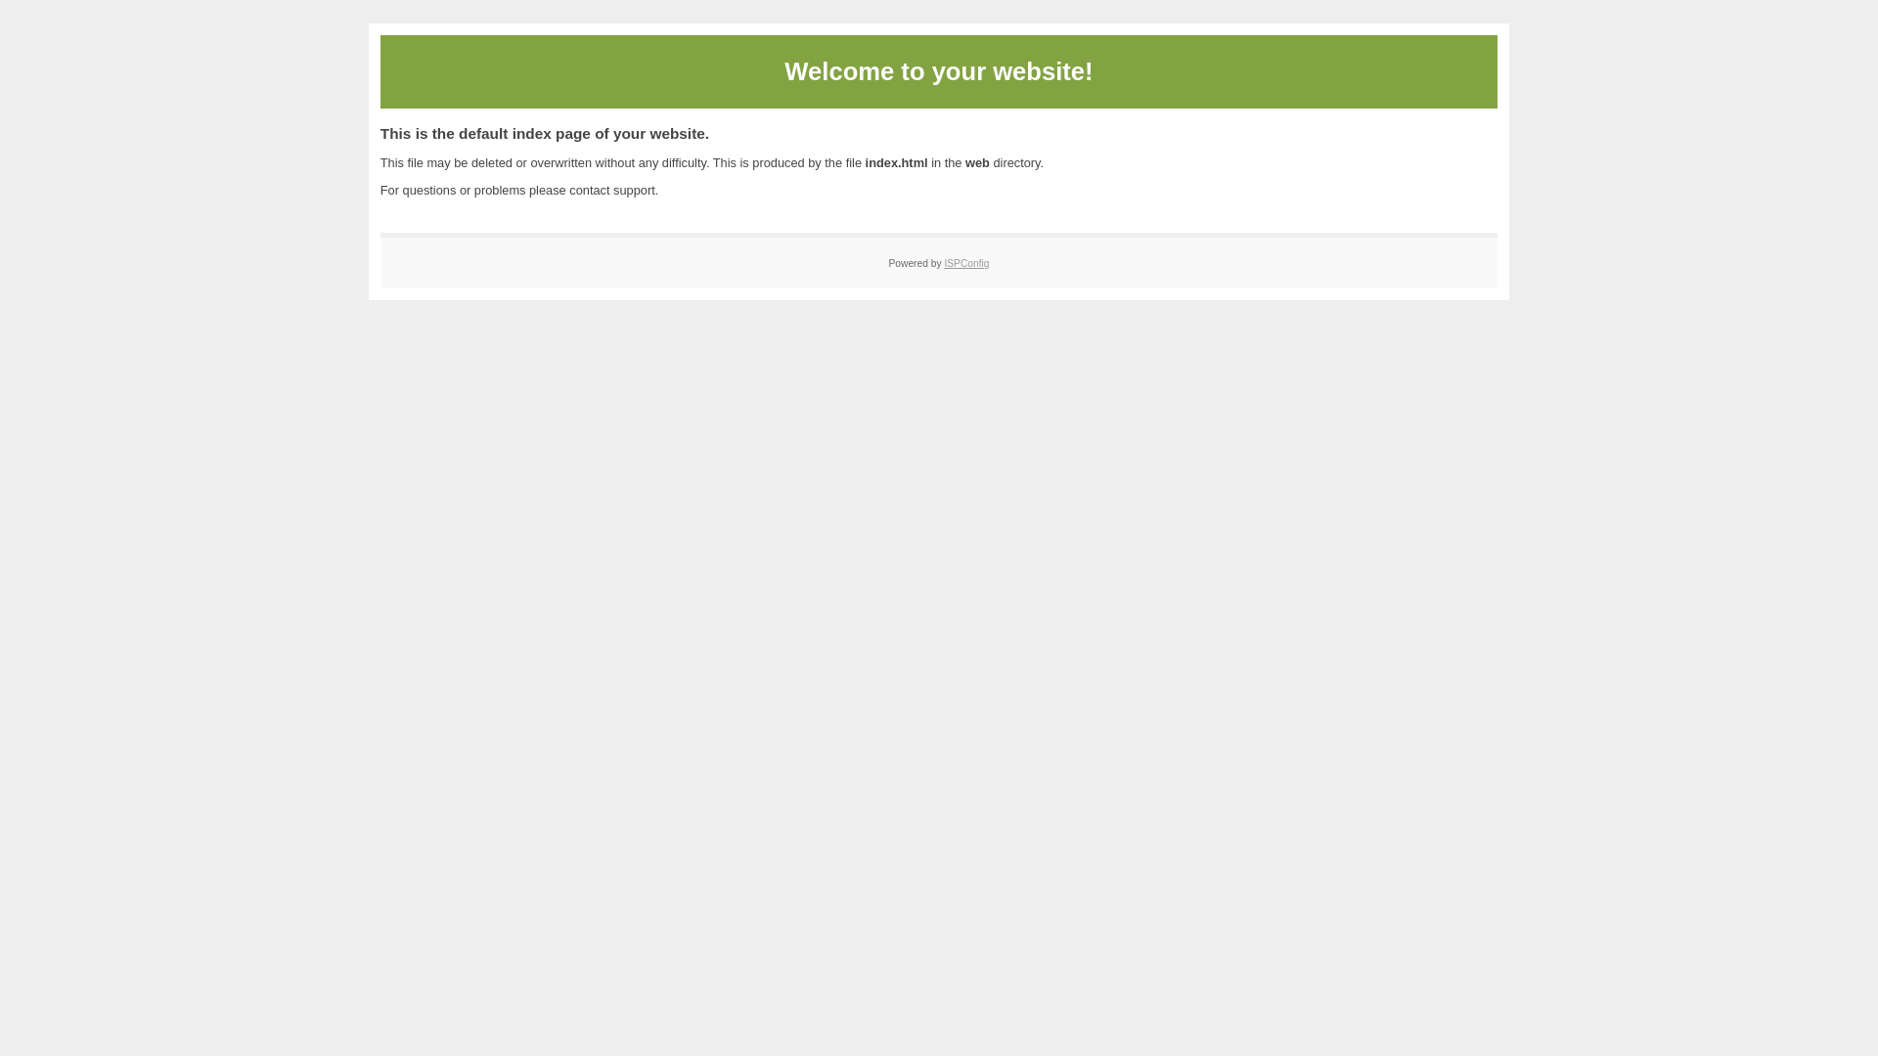  I want to click on ISPConfig, so click(966, 264).